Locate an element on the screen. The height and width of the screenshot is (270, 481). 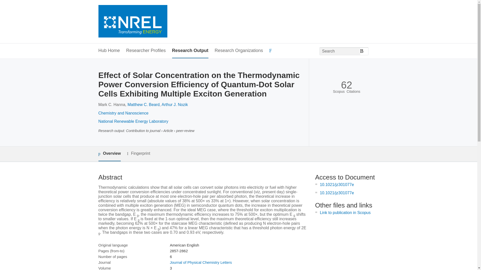
Fingerprint is located at coordinates (138, 153).